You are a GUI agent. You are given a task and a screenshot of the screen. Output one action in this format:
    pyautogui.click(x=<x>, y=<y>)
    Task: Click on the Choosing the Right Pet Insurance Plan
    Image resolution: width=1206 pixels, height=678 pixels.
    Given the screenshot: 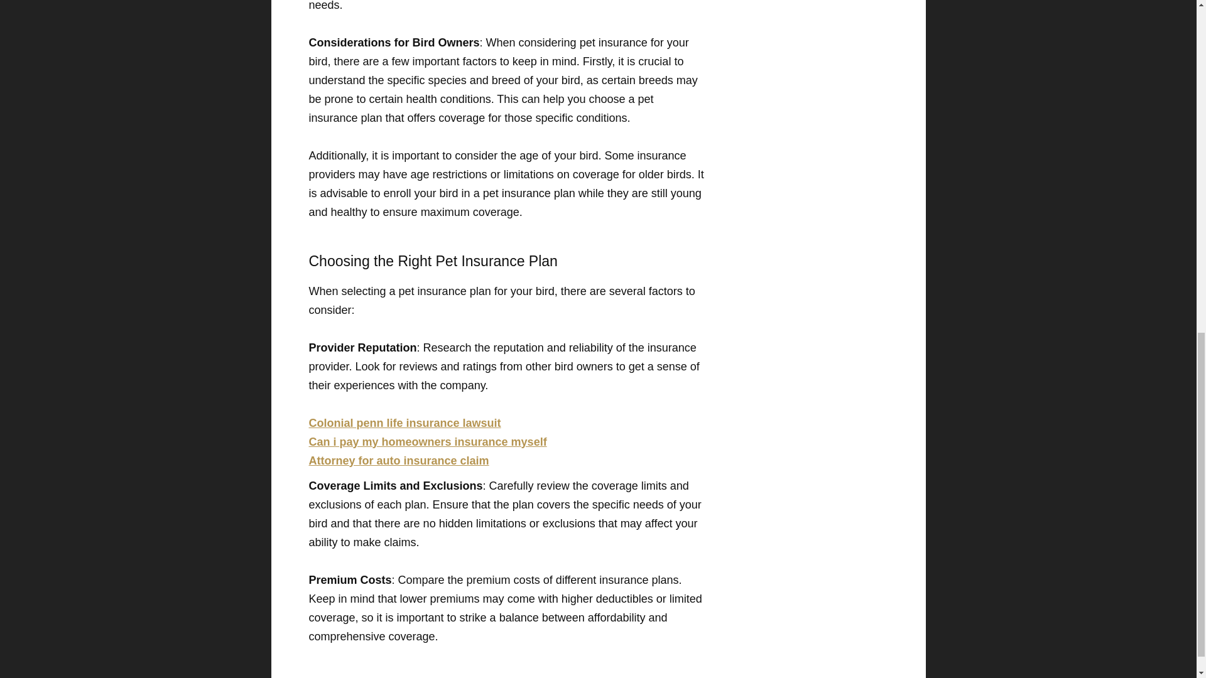 What is the action you would take?
    pyautogui.click(x=506, y=261)
    